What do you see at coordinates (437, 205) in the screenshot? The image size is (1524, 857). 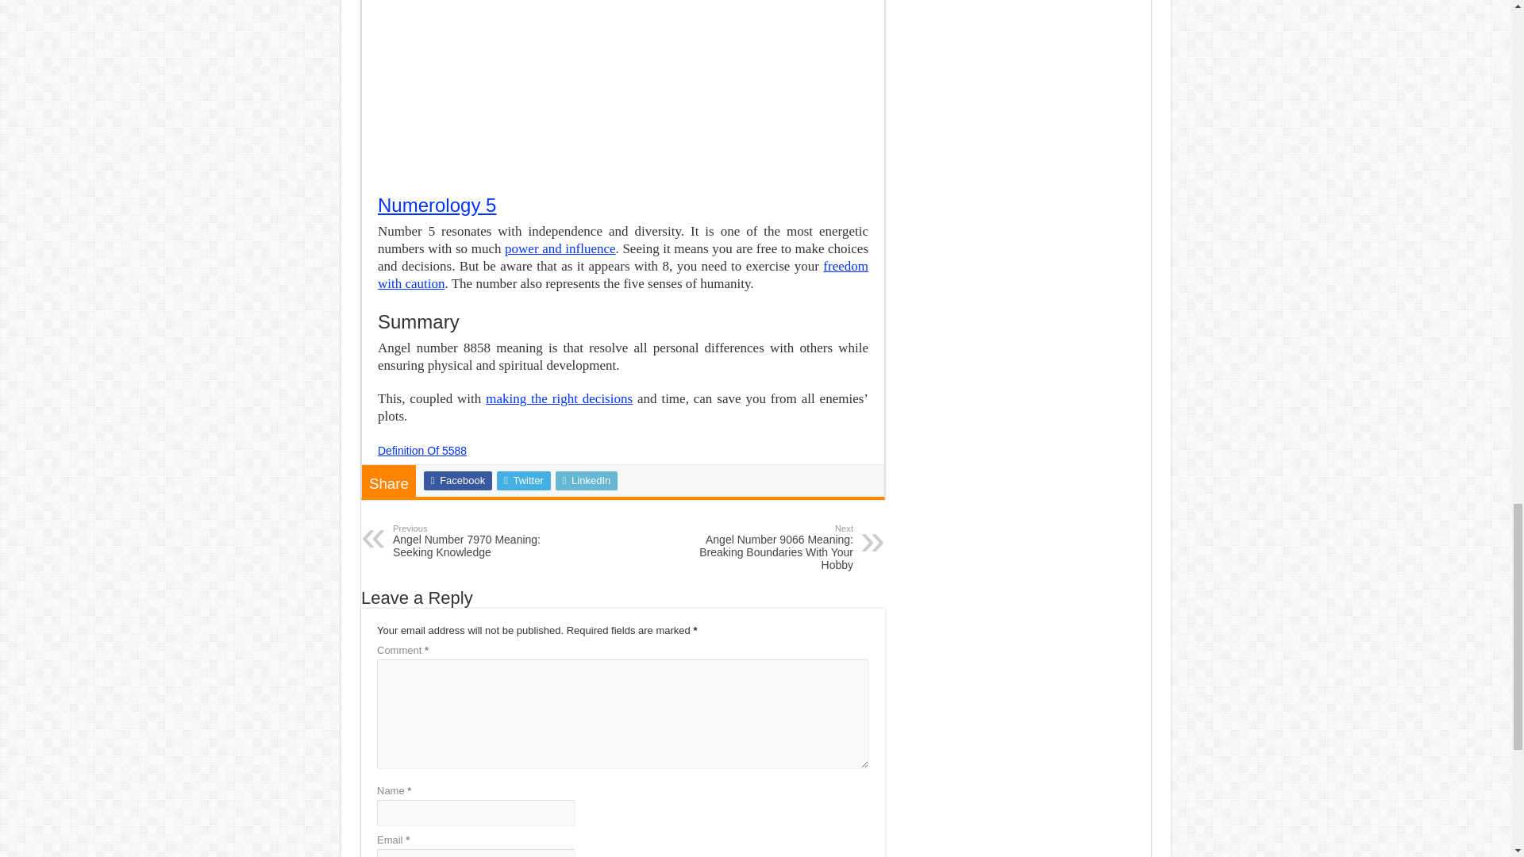 I see `Numerology 5` at bounding box center [437, 205].